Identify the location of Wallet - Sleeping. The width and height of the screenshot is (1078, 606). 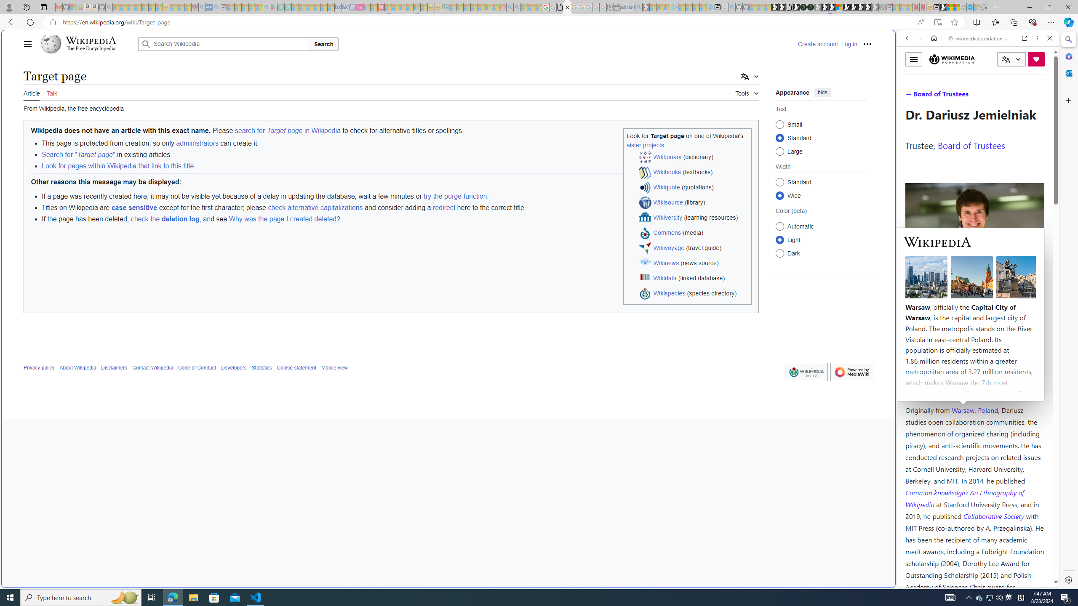
(617, 7).